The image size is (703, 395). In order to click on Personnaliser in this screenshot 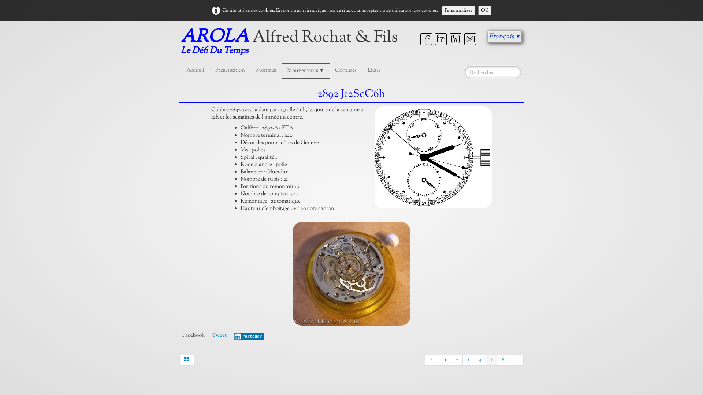, I will do `click(458, 11)`.